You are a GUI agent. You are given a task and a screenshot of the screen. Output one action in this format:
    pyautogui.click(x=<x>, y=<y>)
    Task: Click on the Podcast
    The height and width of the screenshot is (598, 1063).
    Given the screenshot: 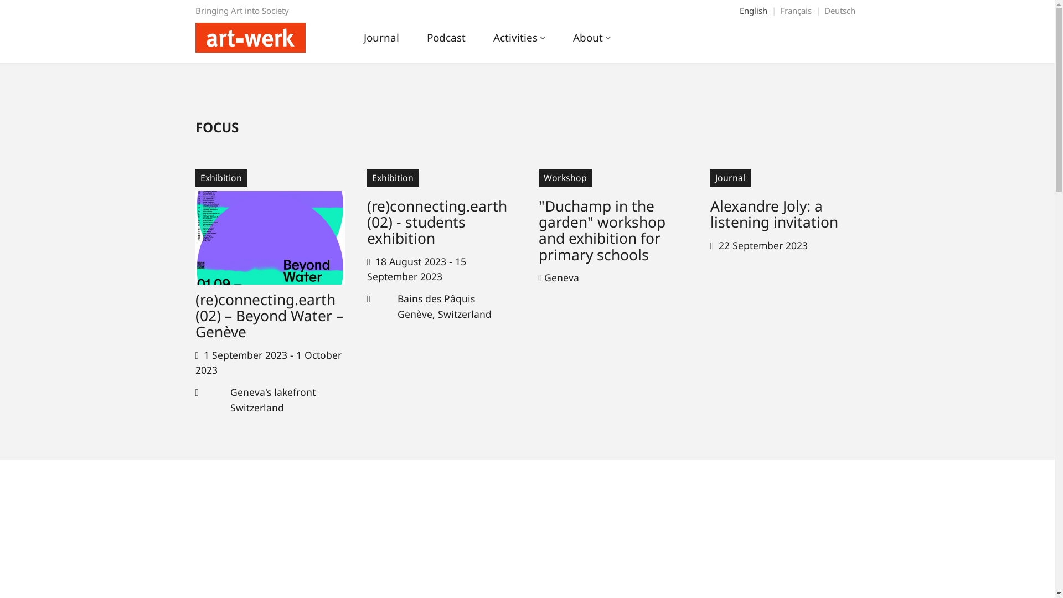 What is the action you would take?
    pyautogui.click(x=446, y=43)
    